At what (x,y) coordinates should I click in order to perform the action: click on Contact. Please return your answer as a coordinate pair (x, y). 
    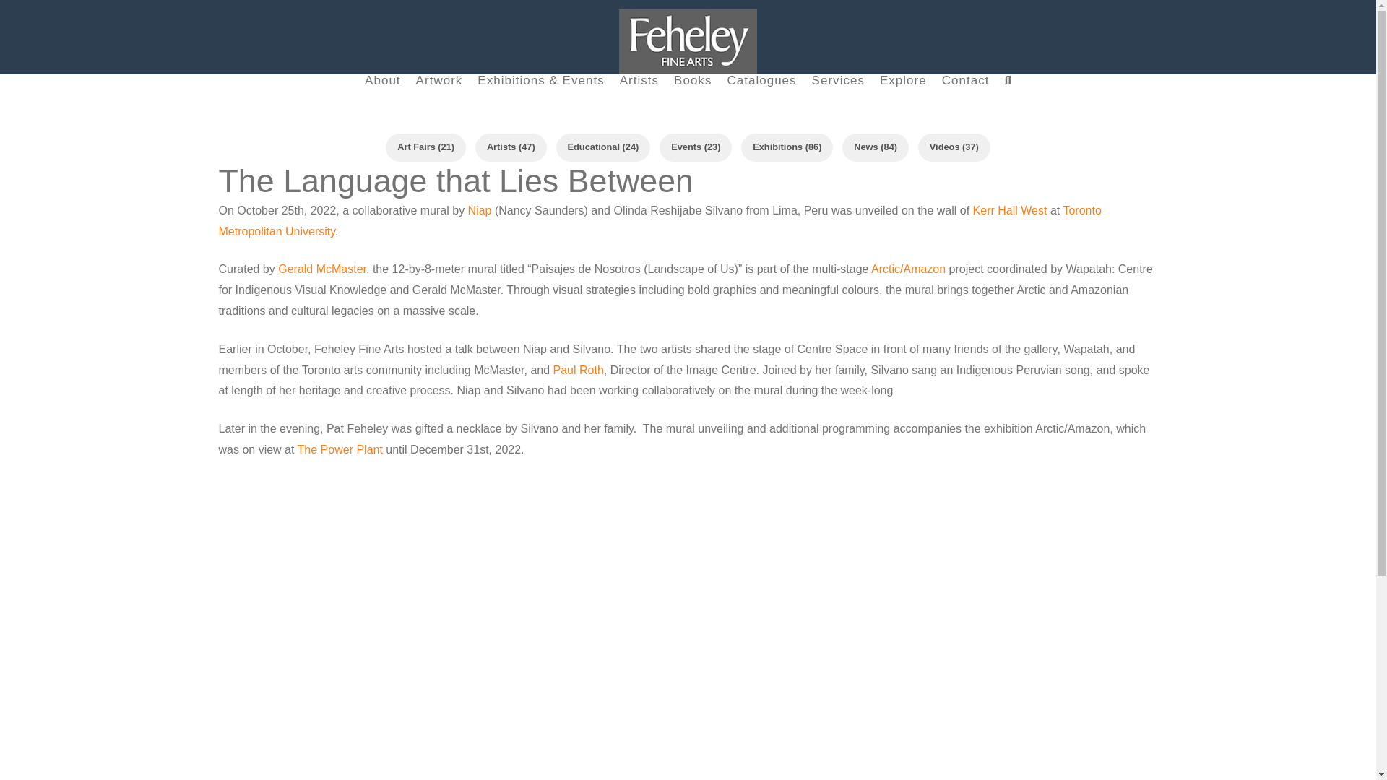
    Looking at the image, I should click on (965, 97).